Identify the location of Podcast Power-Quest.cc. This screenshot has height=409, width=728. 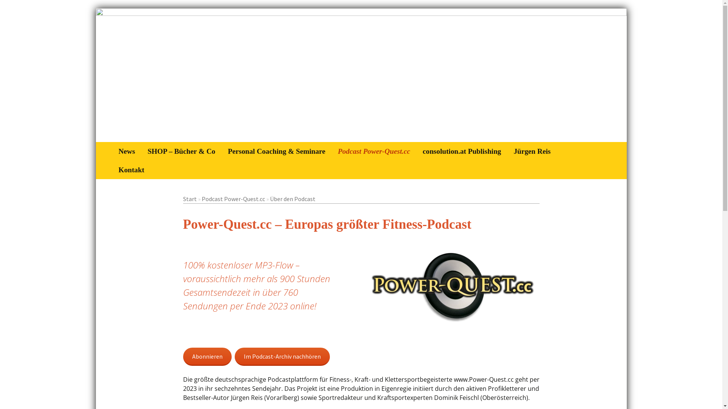
(374, 151).